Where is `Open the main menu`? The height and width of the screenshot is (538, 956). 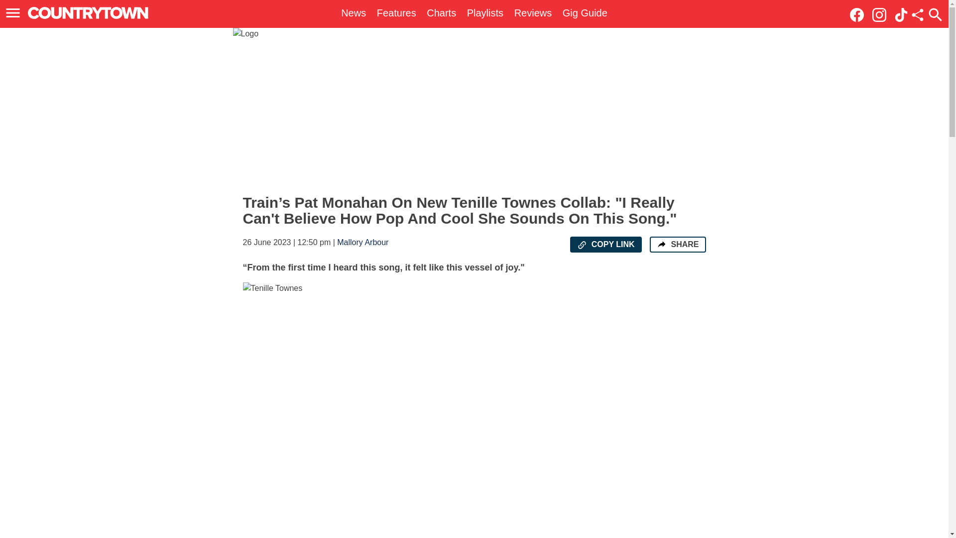
Open the main menu is located at coordinates (14, 13).